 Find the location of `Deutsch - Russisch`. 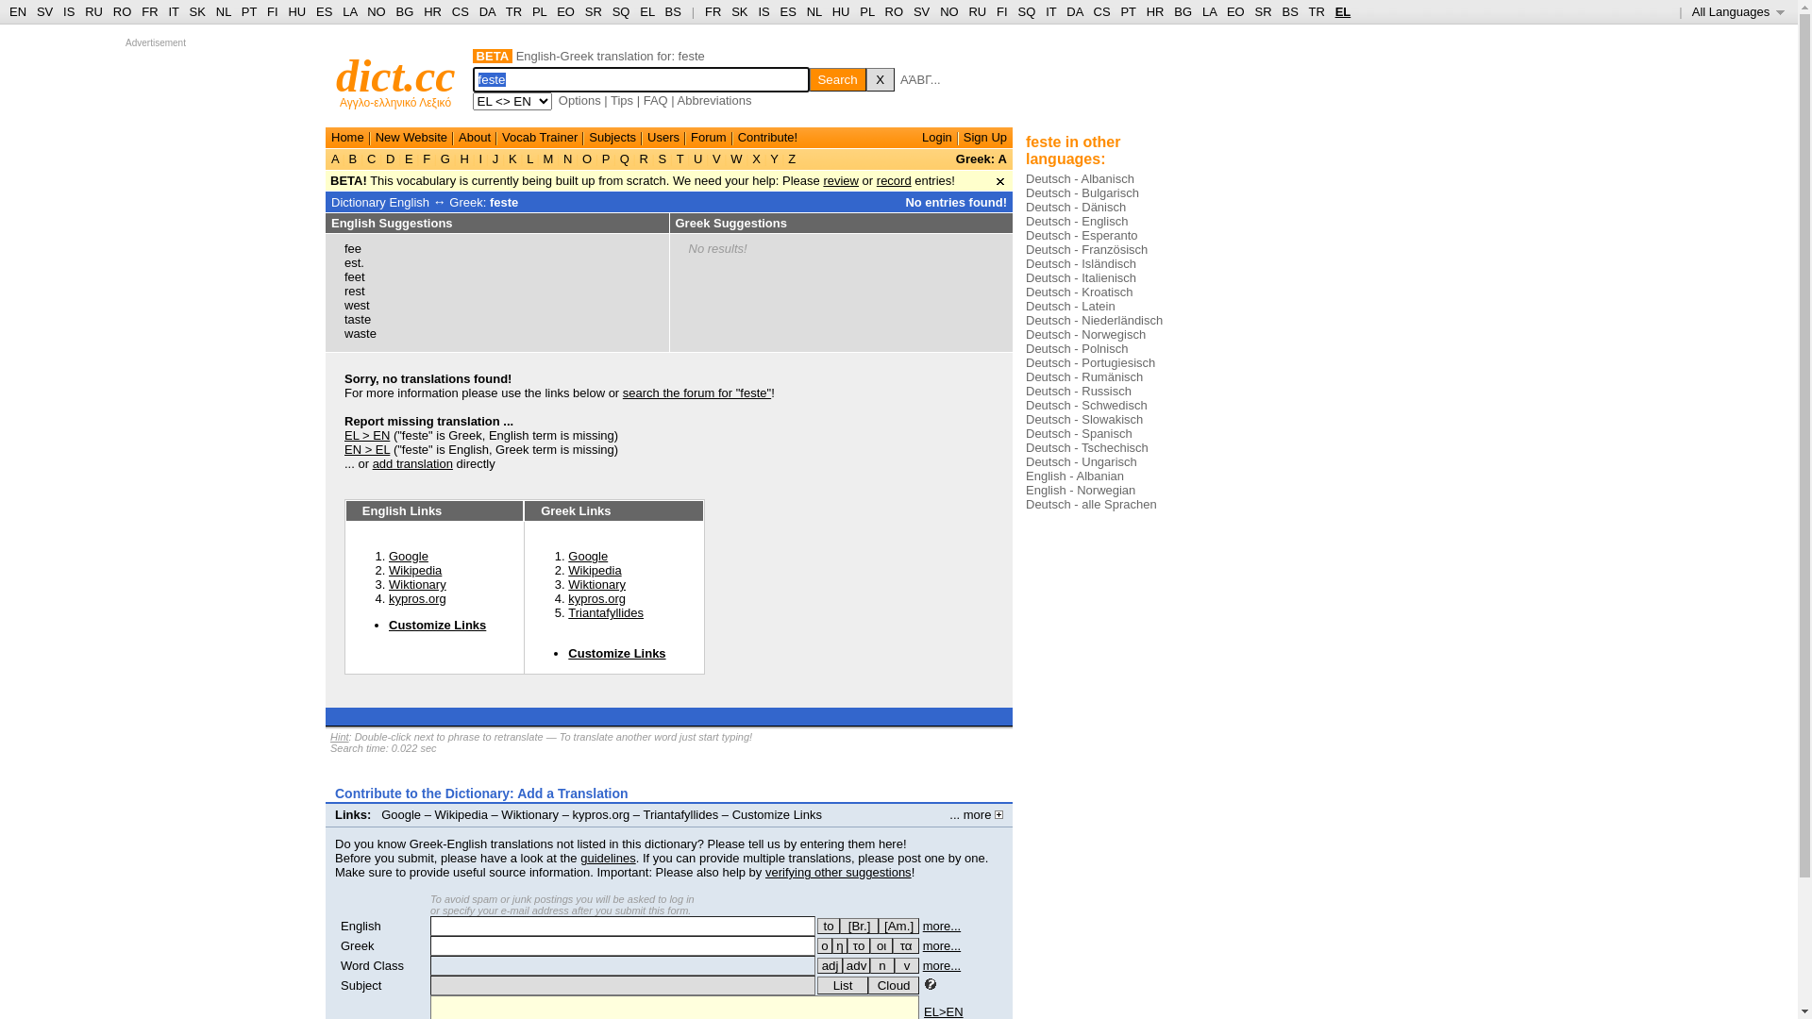

Deutsch - Russisch is located at coordinates (1079, 391).